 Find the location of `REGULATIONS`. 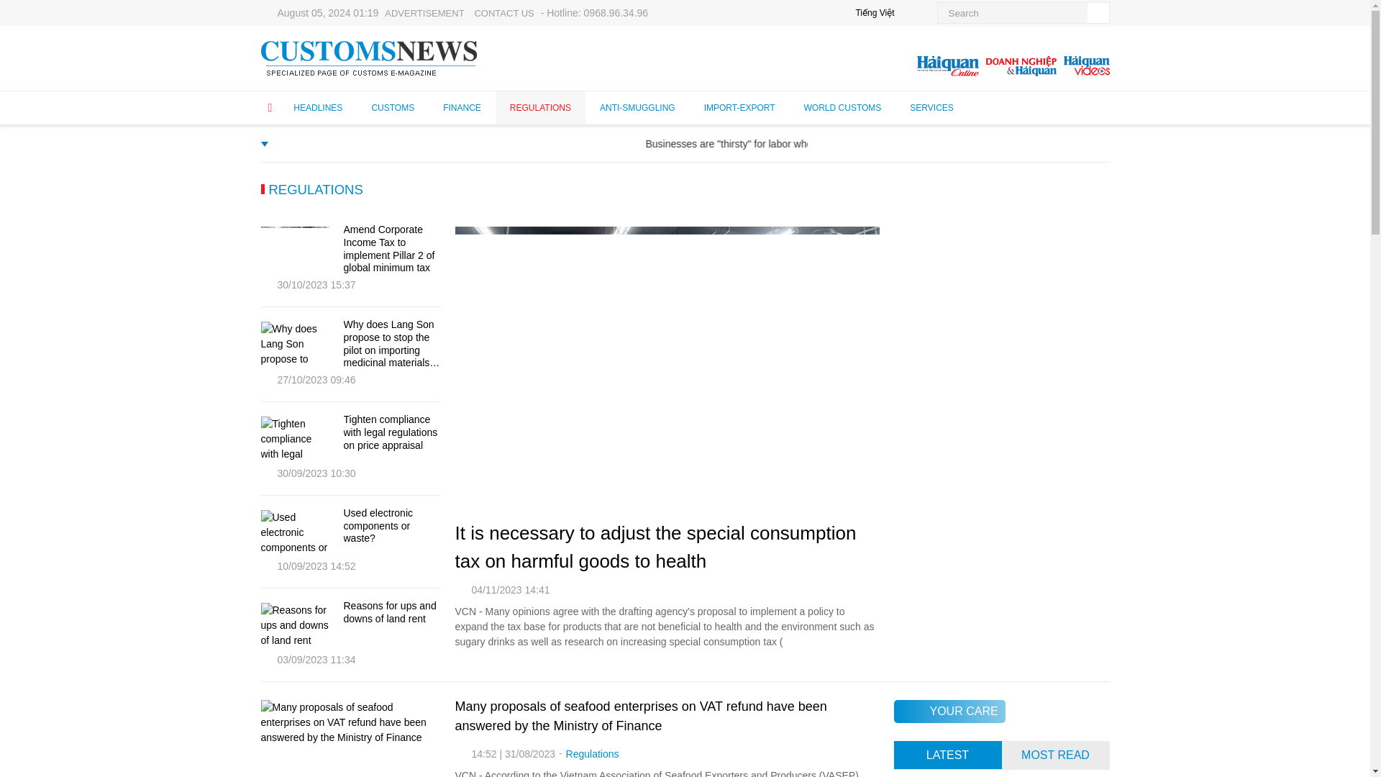

REGULATIONS is located at coordinates (311, 189).